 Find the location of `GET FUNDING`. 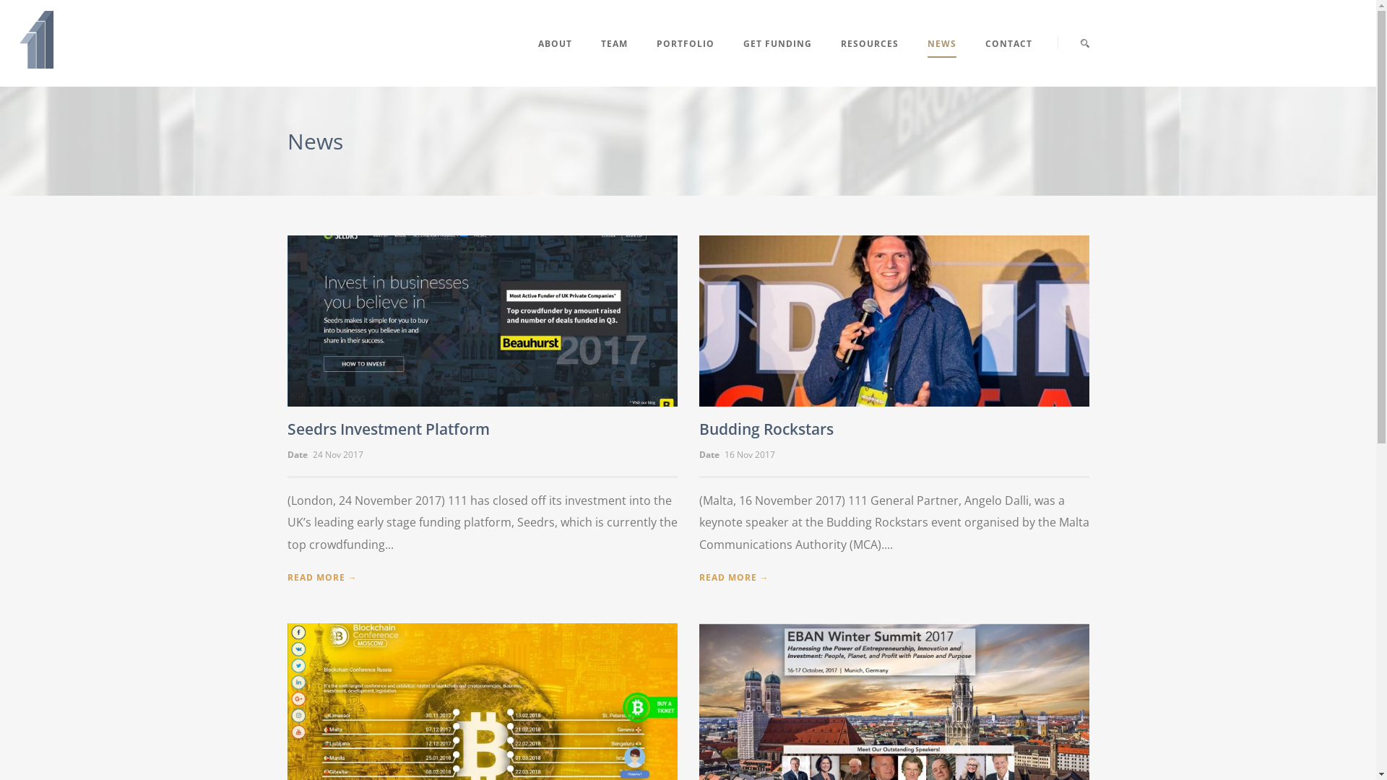

GET FUNDING is located at coordinates (777, 61).